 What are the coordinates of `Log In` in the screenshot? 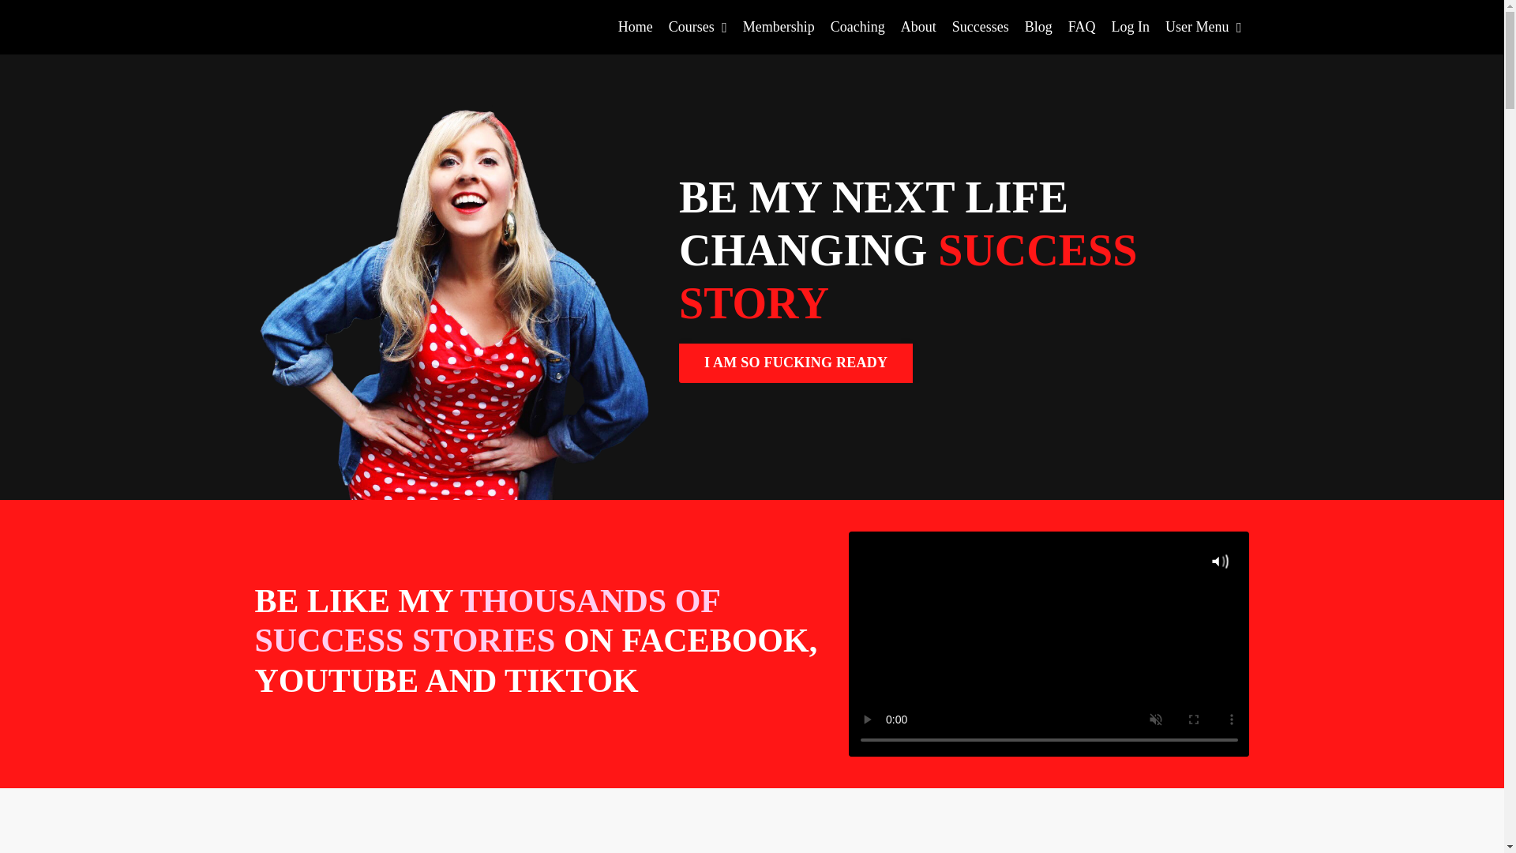 It's located at (1130, 27).